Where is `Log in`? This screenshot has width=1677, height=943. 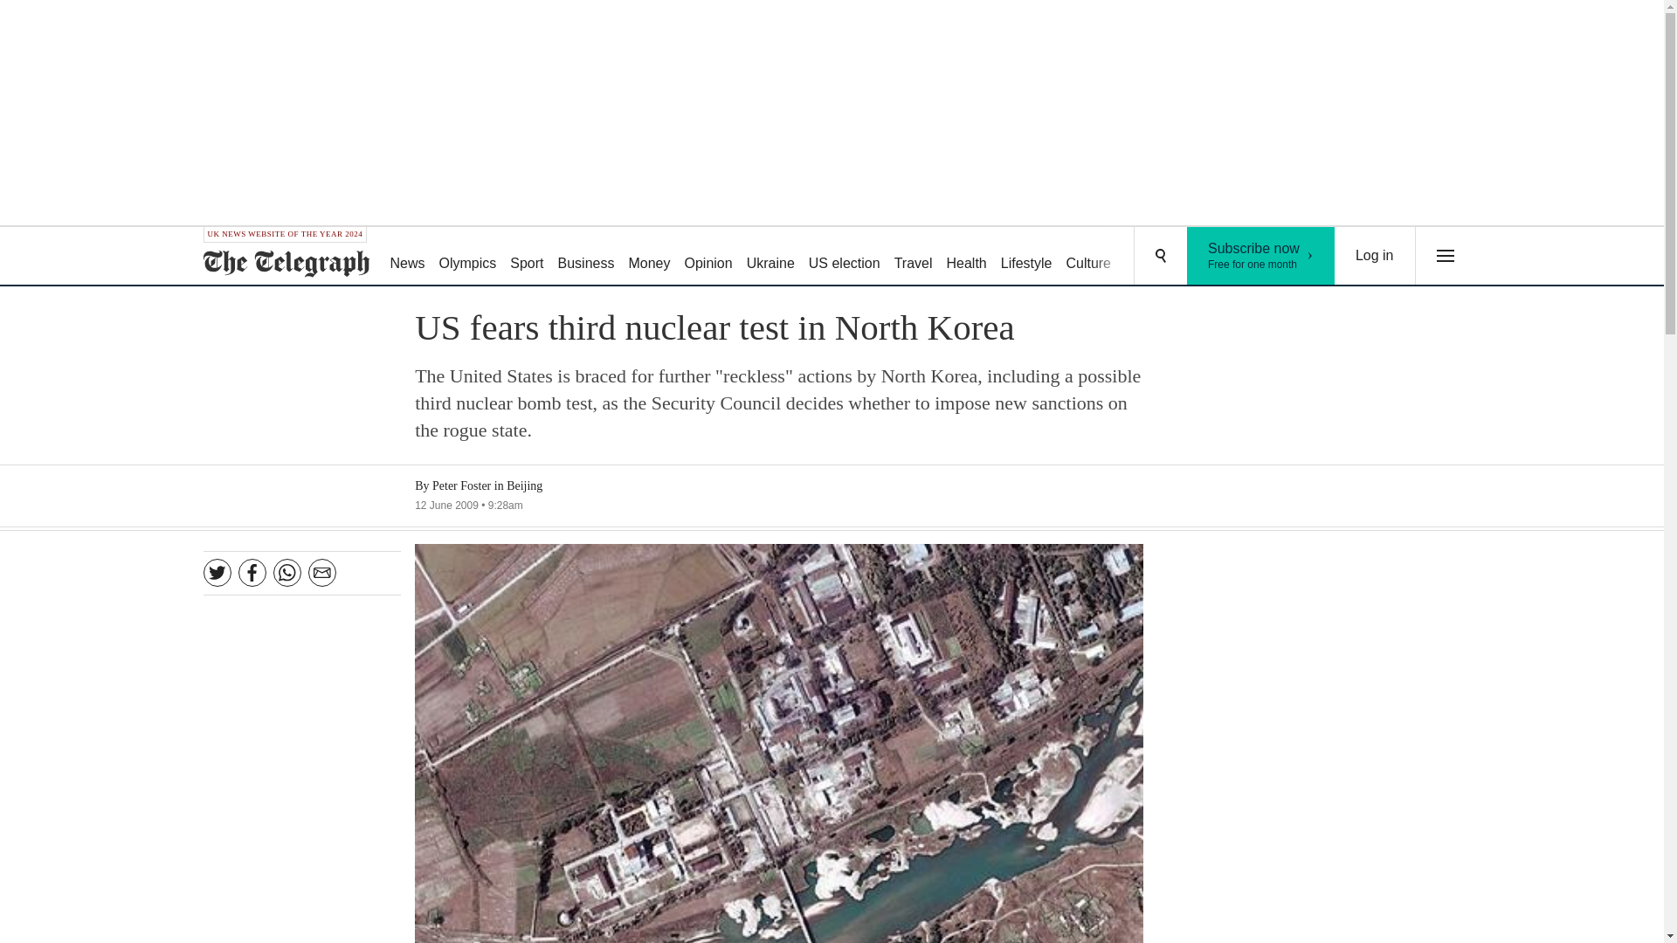
Log in is located at coordinates (1375, 256).